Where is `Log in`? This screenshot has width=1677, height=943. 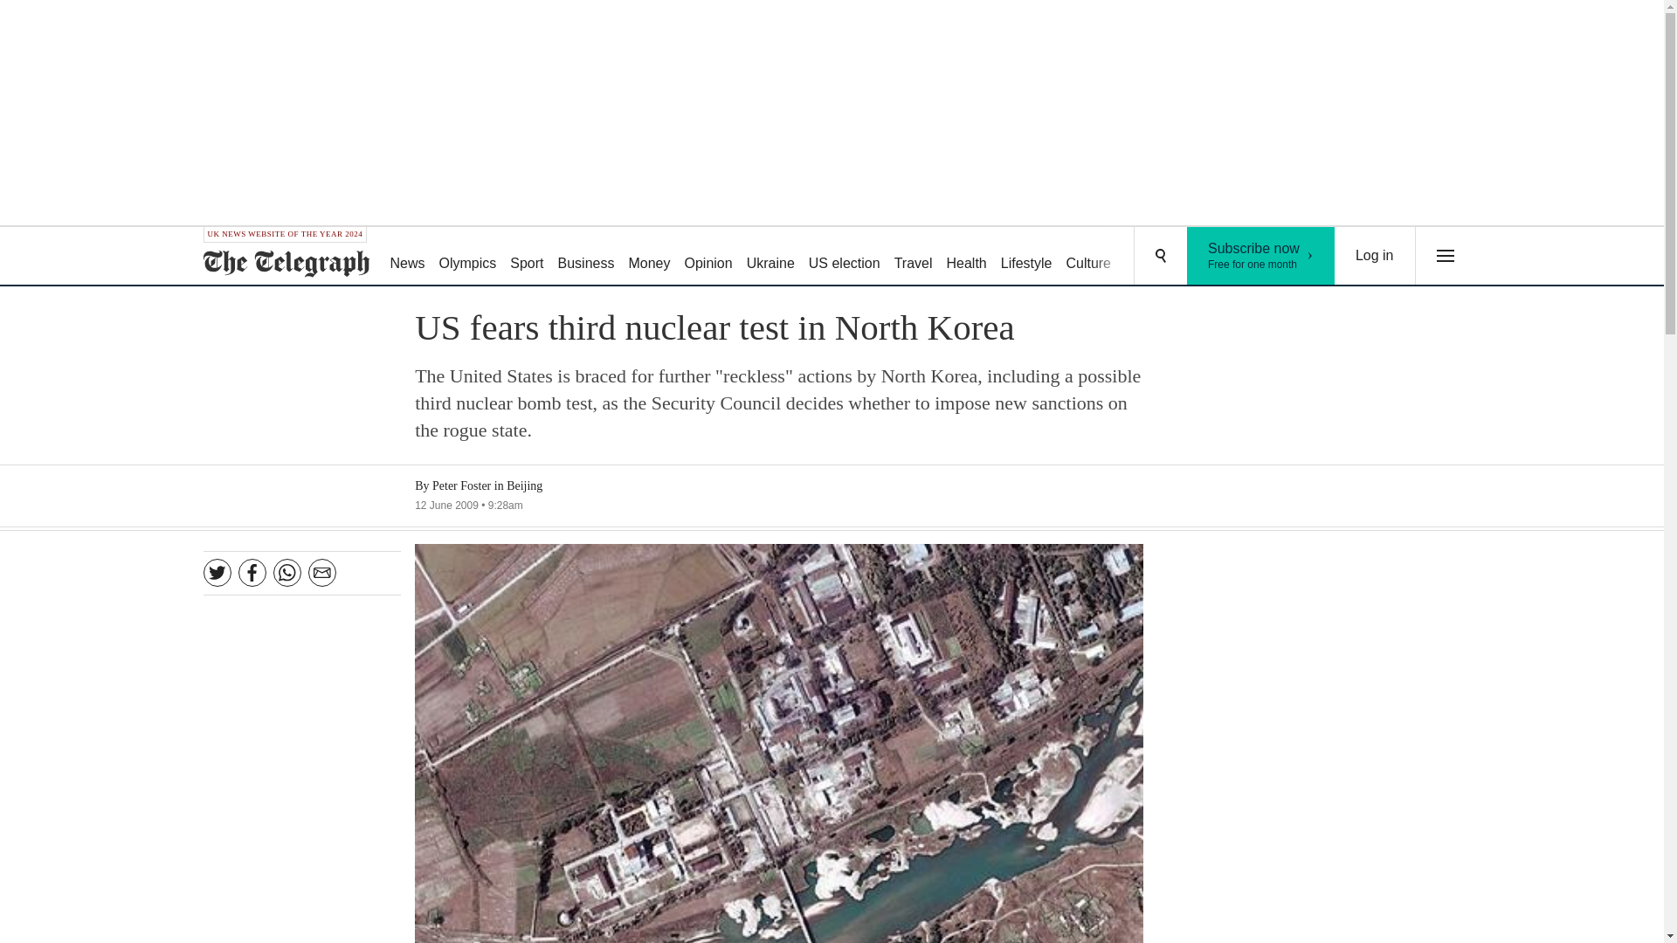
Log in is located at coordinates (1375, 256).